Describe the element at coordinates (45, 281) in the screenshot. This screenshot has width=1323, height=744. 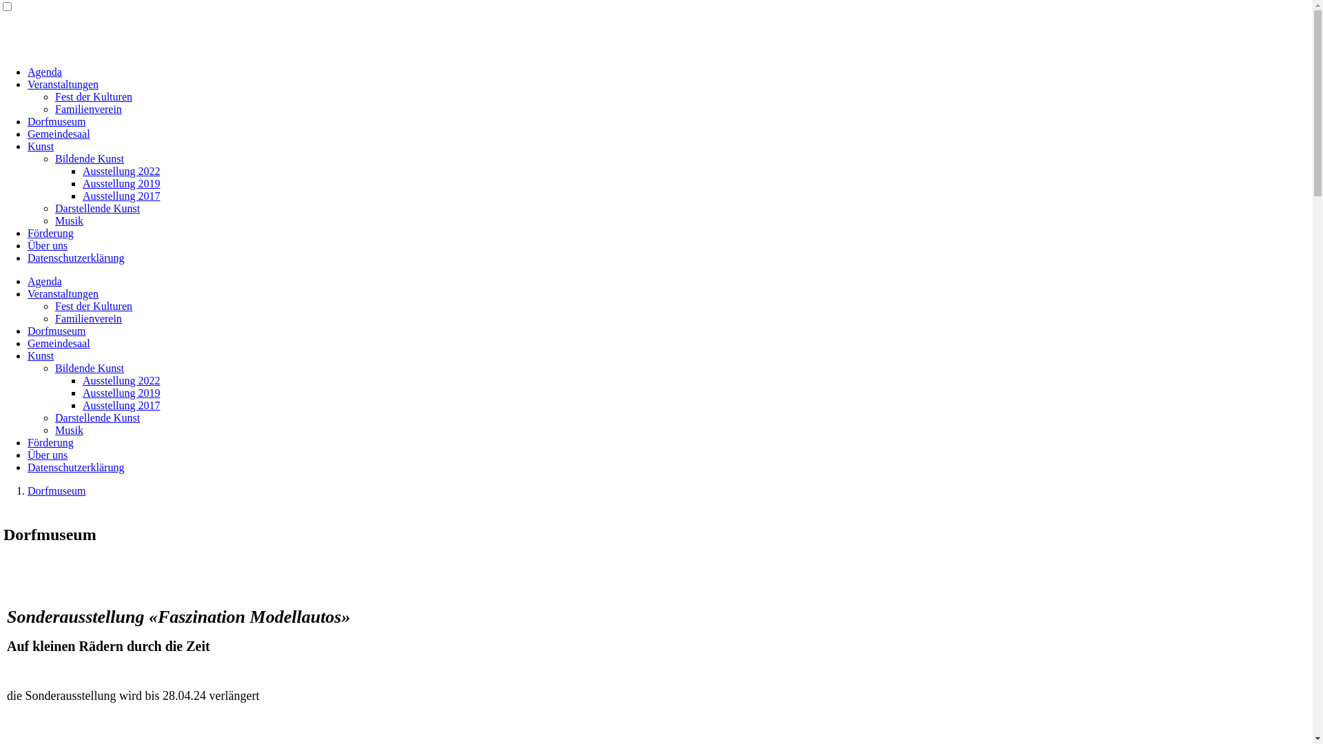
I see `Agenda` at that location.